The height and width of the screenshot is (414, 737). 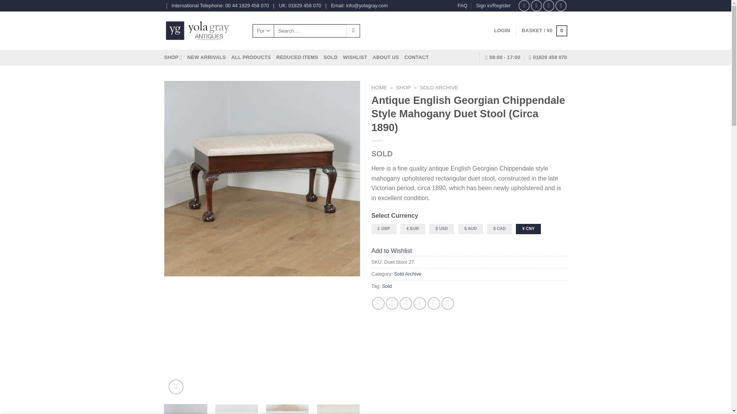 I want to click on View Our New Stock In One Place, so click(x=206, y=57).